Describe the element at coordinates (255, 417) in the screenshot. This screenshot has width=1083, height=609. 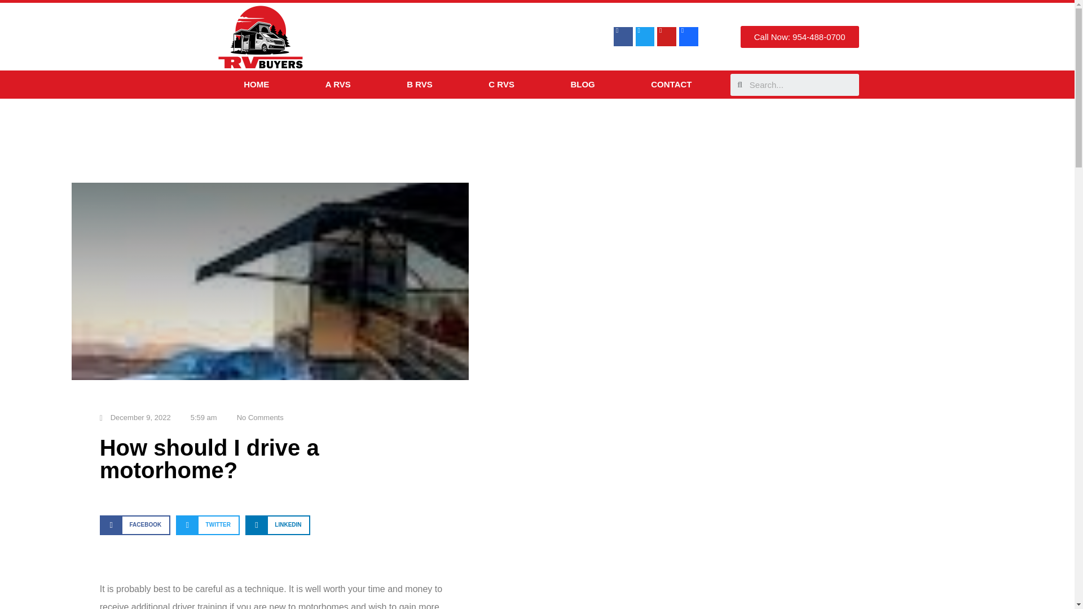
I see `No Comments` at that location.